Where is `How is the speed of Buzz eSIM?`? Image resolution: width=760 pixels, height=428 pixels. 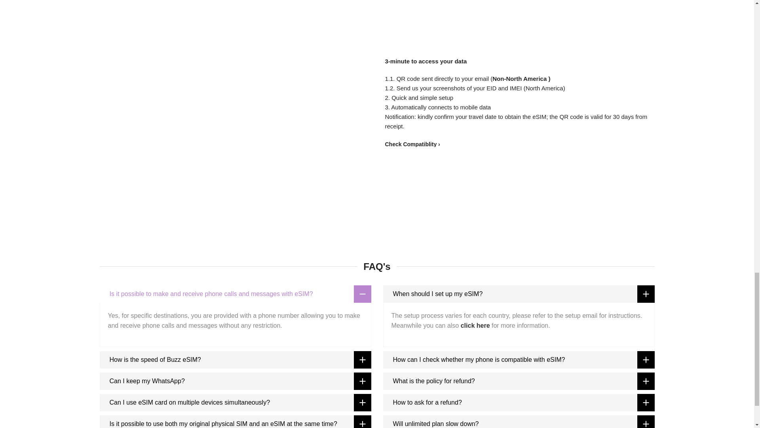 How is the speed of Buzz eSIM? is located at coordinates (235, 359).